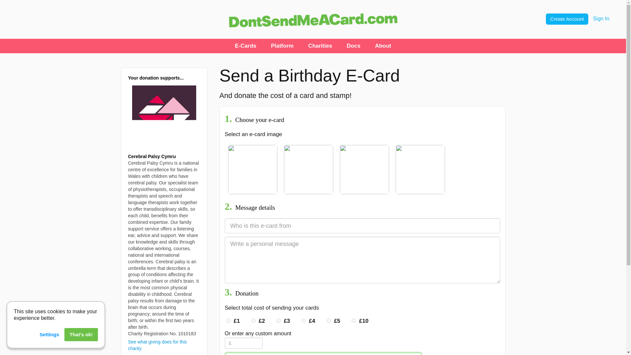 The height and width of the screenshot is (355, 631). I want to click on Sign In, so click(601, 18).